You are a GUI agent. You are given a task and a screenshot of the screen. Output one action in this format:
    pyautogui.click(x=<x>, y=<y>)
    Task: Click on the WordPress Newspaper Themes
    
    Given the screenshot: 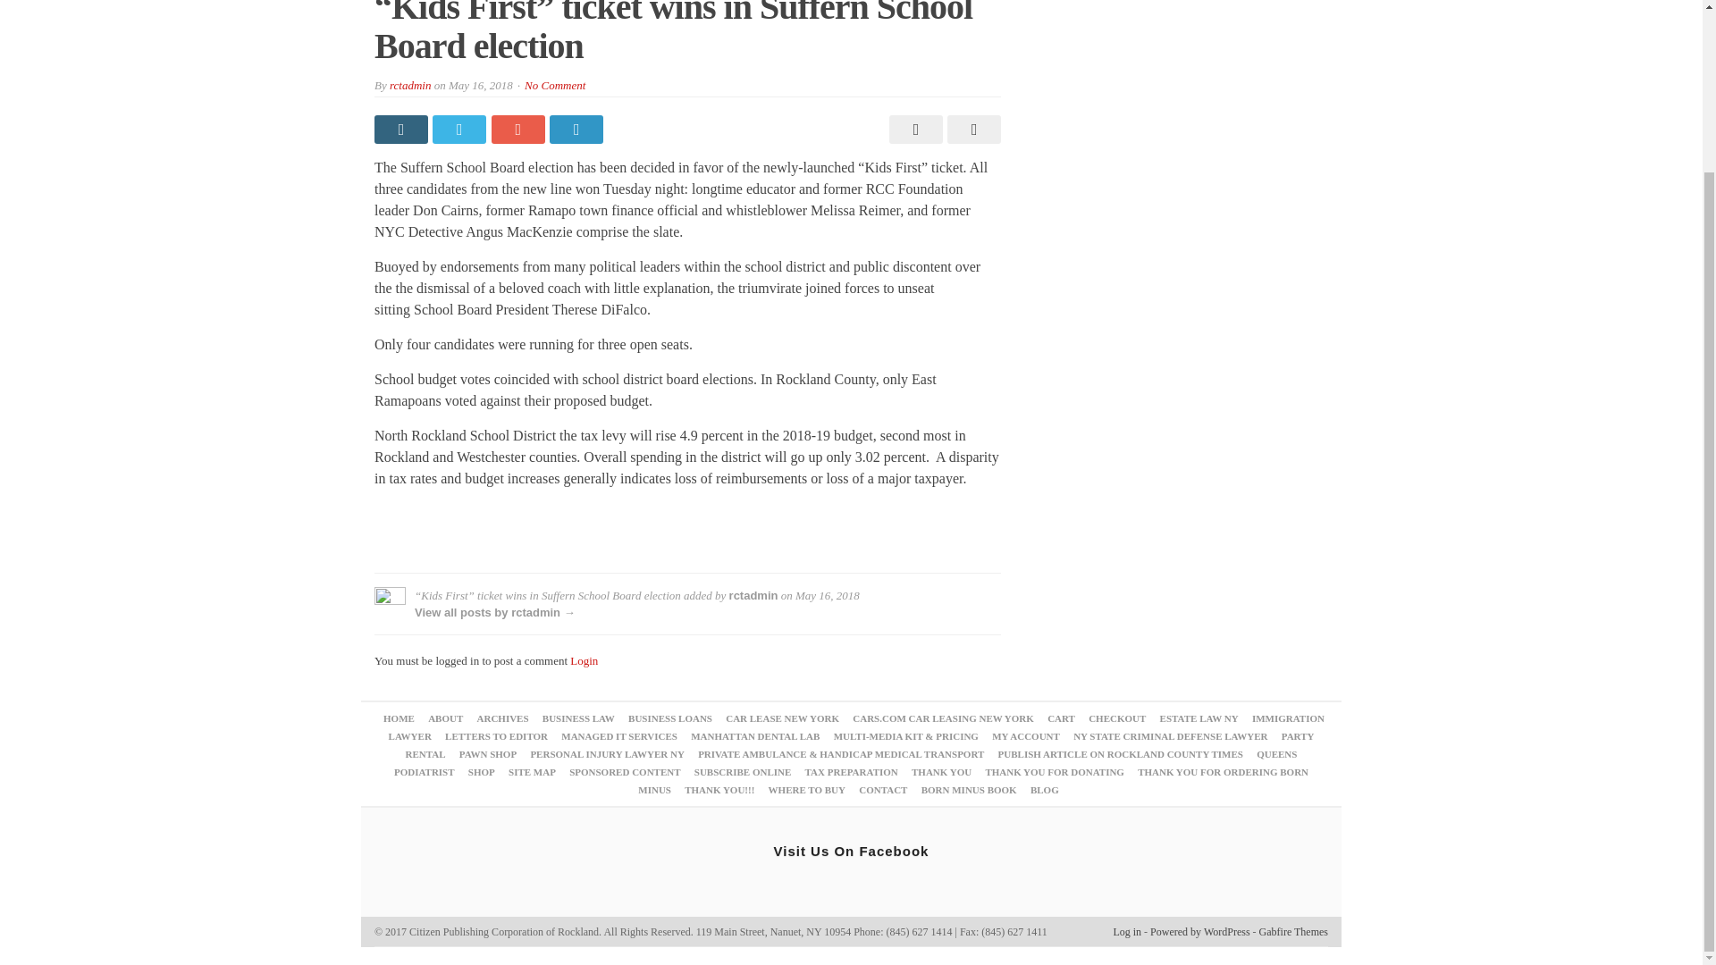 What is the action you would take?
    pyautogui.click(x=1294, y=931)
    